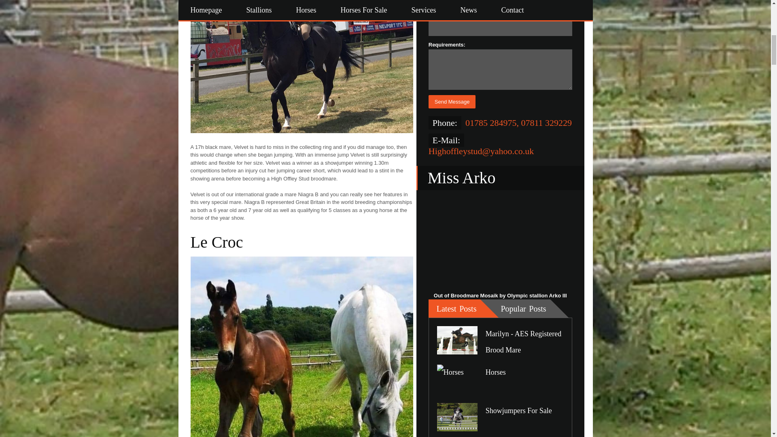 This screenshot has width=777, height=437. What do you see at coordinates (523, 342) in the screenshot?
I see `Marilyn - AES Registered Brood Mare` at bounding box center [523, 342].